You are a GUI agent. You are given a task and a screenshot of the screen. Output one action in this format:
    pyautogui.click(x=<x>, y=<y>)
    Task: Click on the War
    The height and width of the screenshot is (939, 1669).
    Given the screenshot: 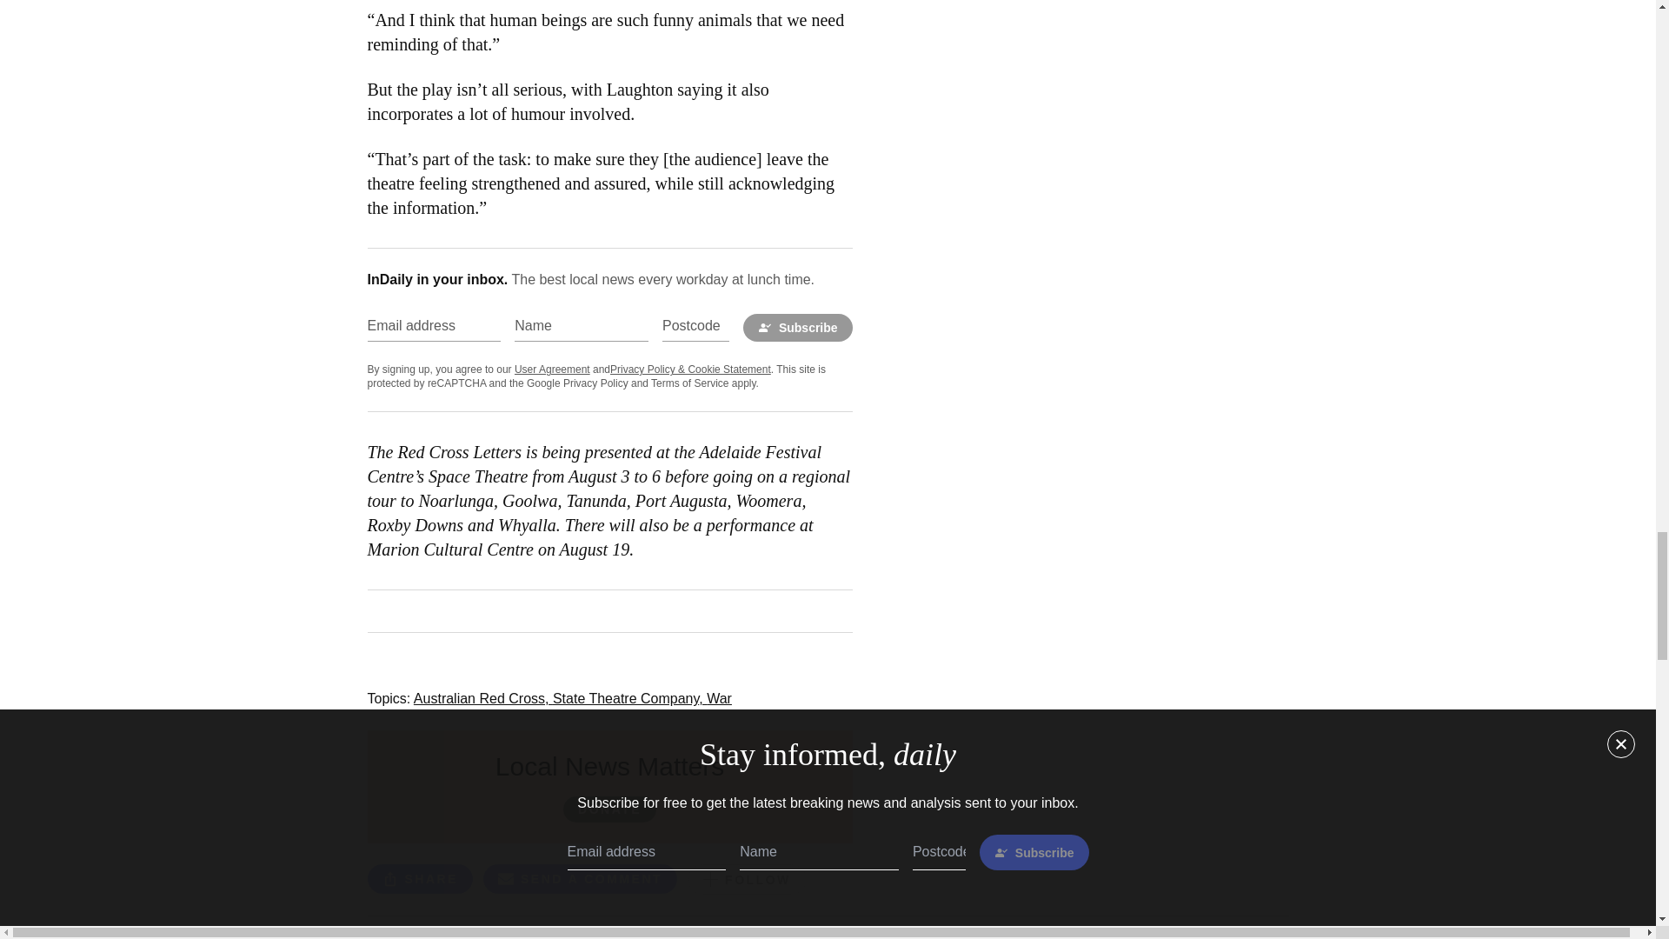 What is the action you would take?
    pyautogui.click(x=719, y=698)
    